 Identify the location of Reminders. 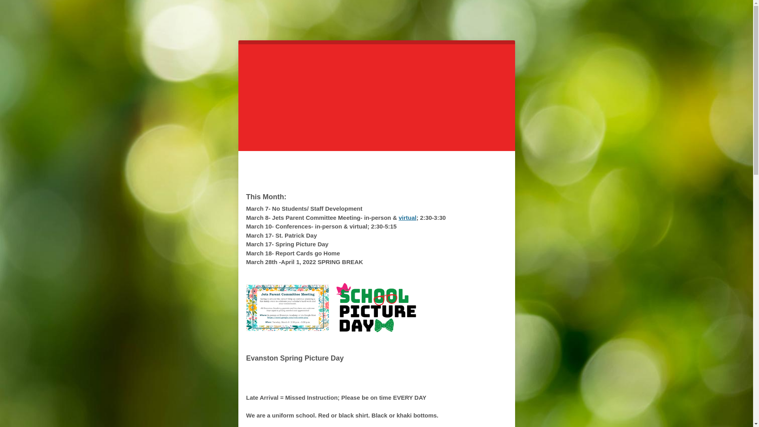
(376, 383).